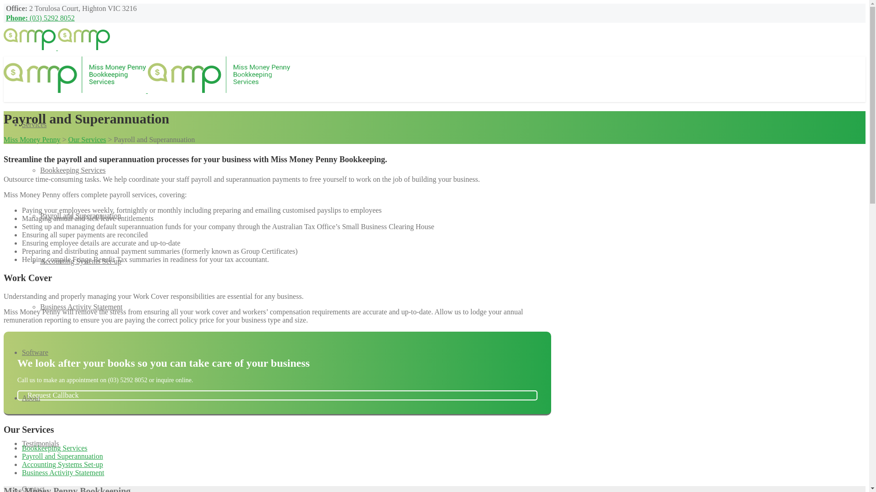  What do you see at coordinates (81, 261) in the screenshot?
I see `Accounting Systems Set-up` at bounding box center [81, 261].